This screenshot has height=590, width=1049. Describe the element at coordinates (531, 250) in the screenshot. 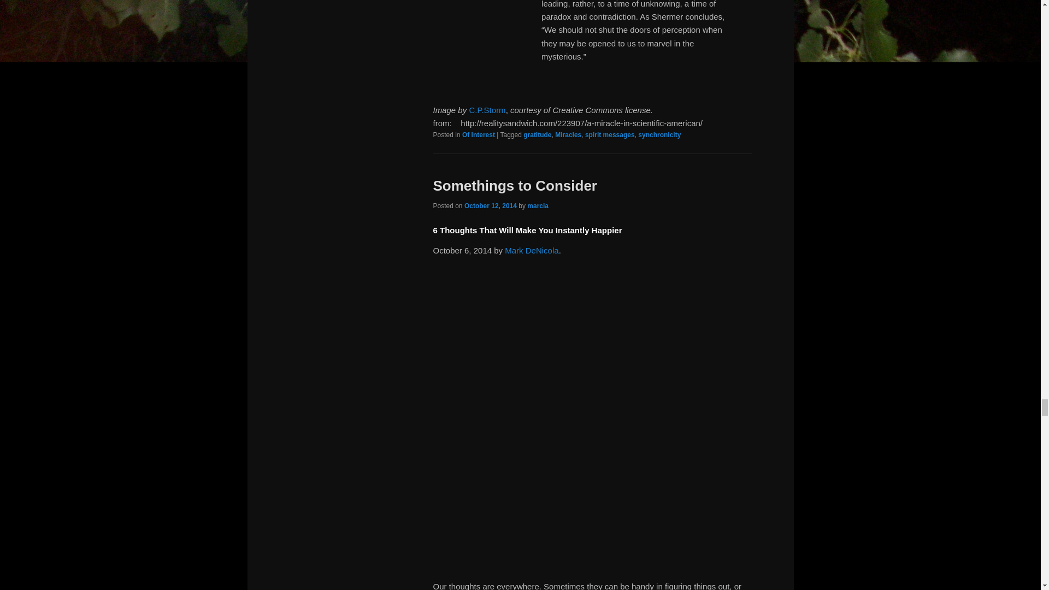

I see `View all posts by Mark DeNicola` at that location.